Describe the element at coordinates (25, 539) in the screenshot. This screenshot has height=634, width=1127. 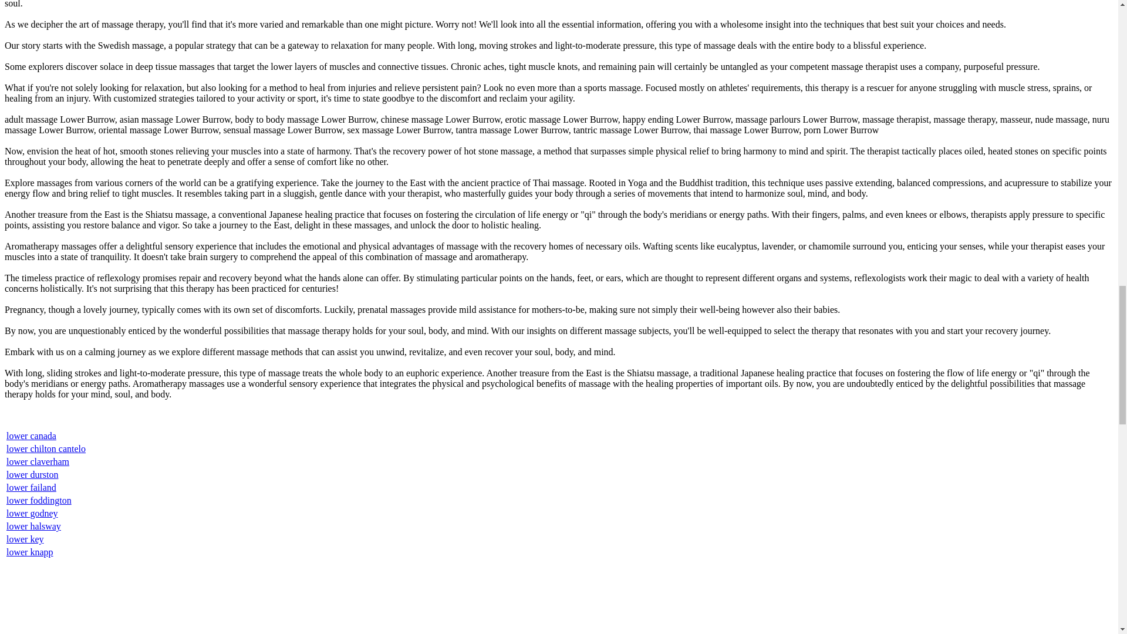
I see `lower key` at that location.